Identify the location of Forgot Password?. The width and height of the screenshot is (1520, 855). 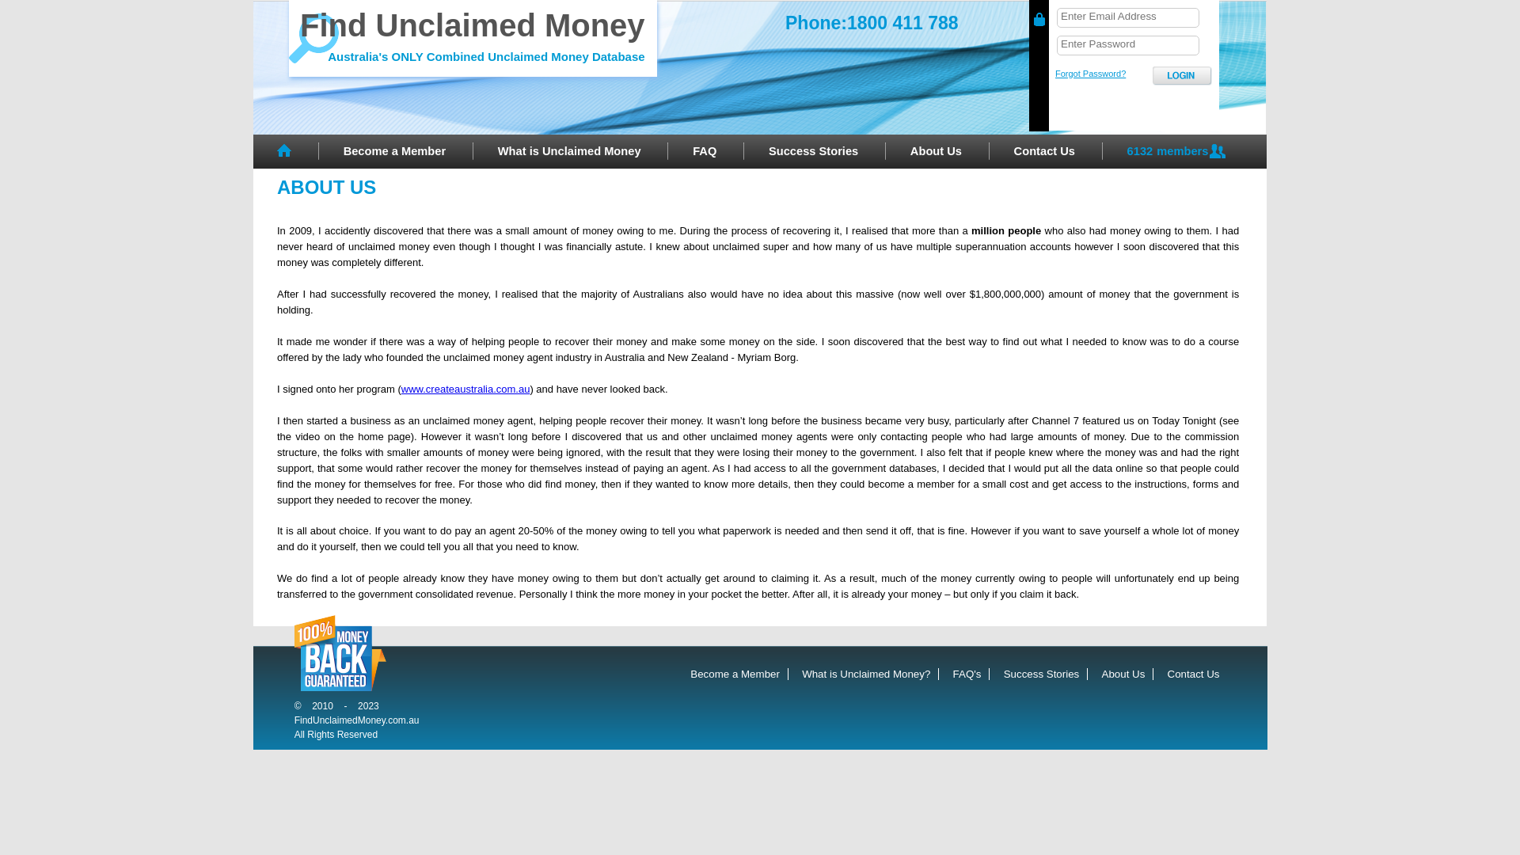
(1091, 74).